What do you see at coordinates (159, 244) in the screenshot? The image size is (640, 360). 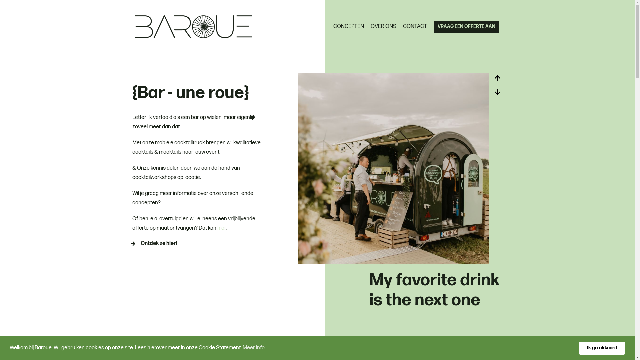 I see `Ontdek ze hier!` at bounding box center [159, 244].